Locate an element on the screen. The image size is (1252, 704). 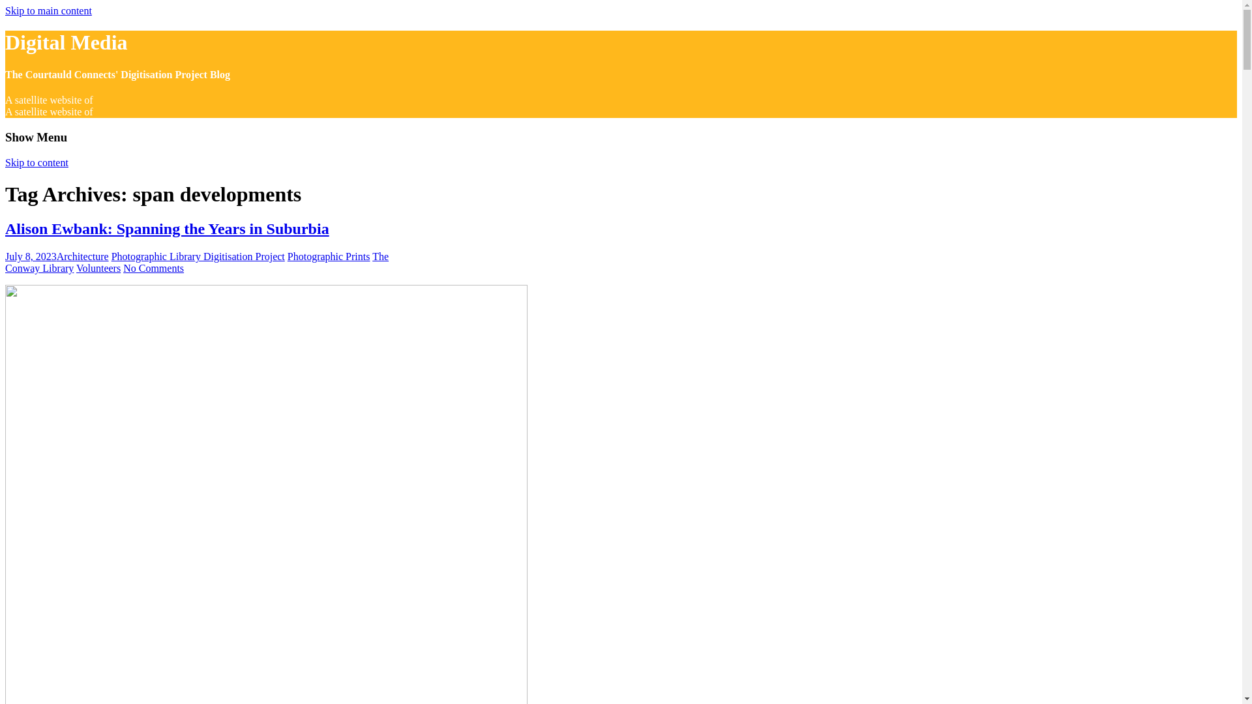
Skip to content is located at coordinates (37, 162).